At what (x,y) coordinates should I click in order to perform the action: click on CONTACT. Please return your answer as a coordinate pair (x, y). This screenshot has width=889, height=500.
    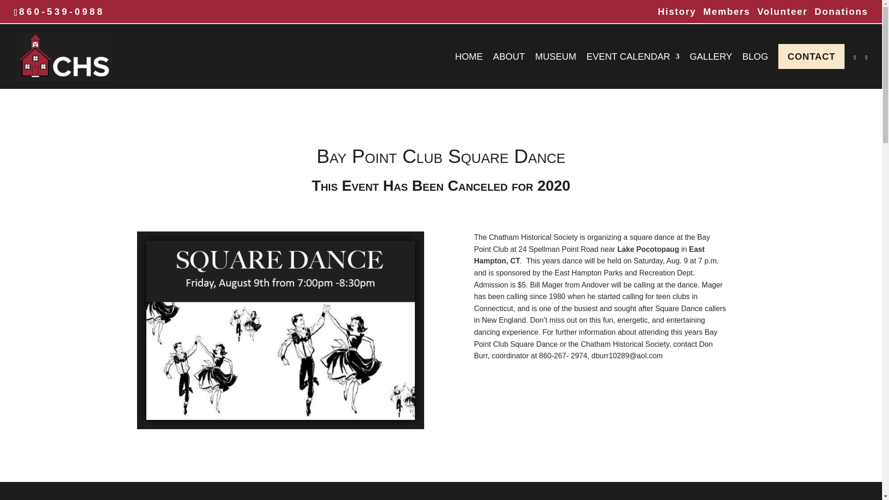
    Looking at the image, I should click on (811, 67).